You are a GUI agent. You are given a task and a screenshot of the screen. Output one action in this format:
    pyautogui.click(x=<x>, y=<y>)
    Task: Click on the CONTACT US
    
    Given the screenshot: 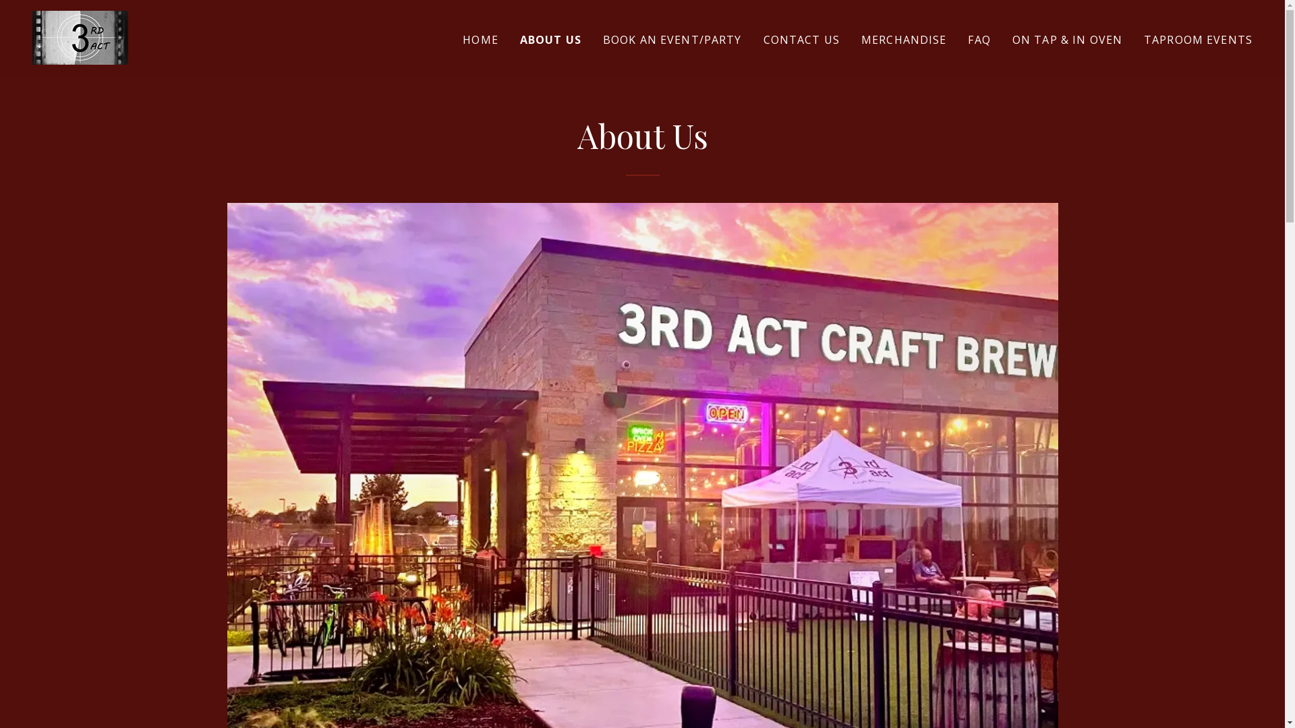 What is the action you would take?
    pyautogui.click(x=801, y=39)
    